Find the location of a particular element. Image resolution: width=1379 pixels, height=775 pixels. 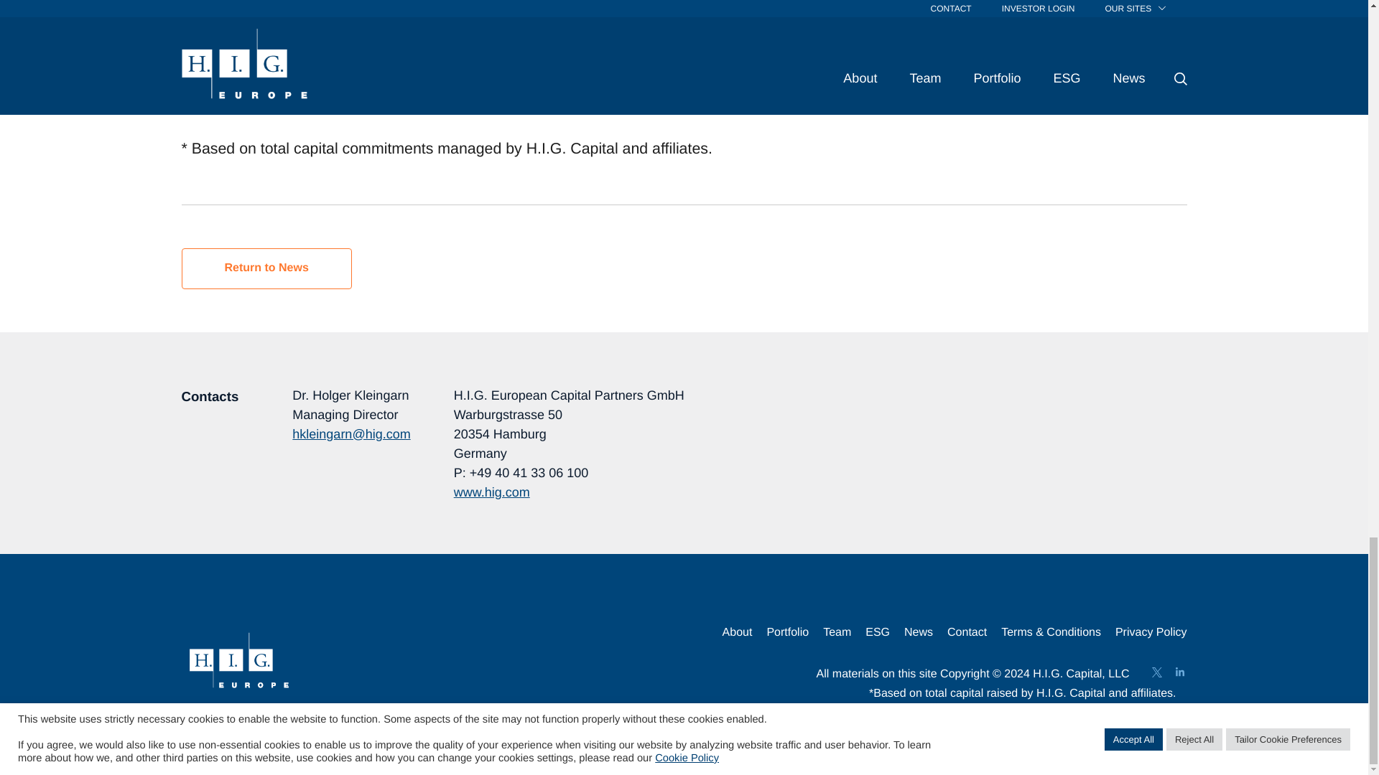

www.hig.com is located at coordinates (1063, 100).